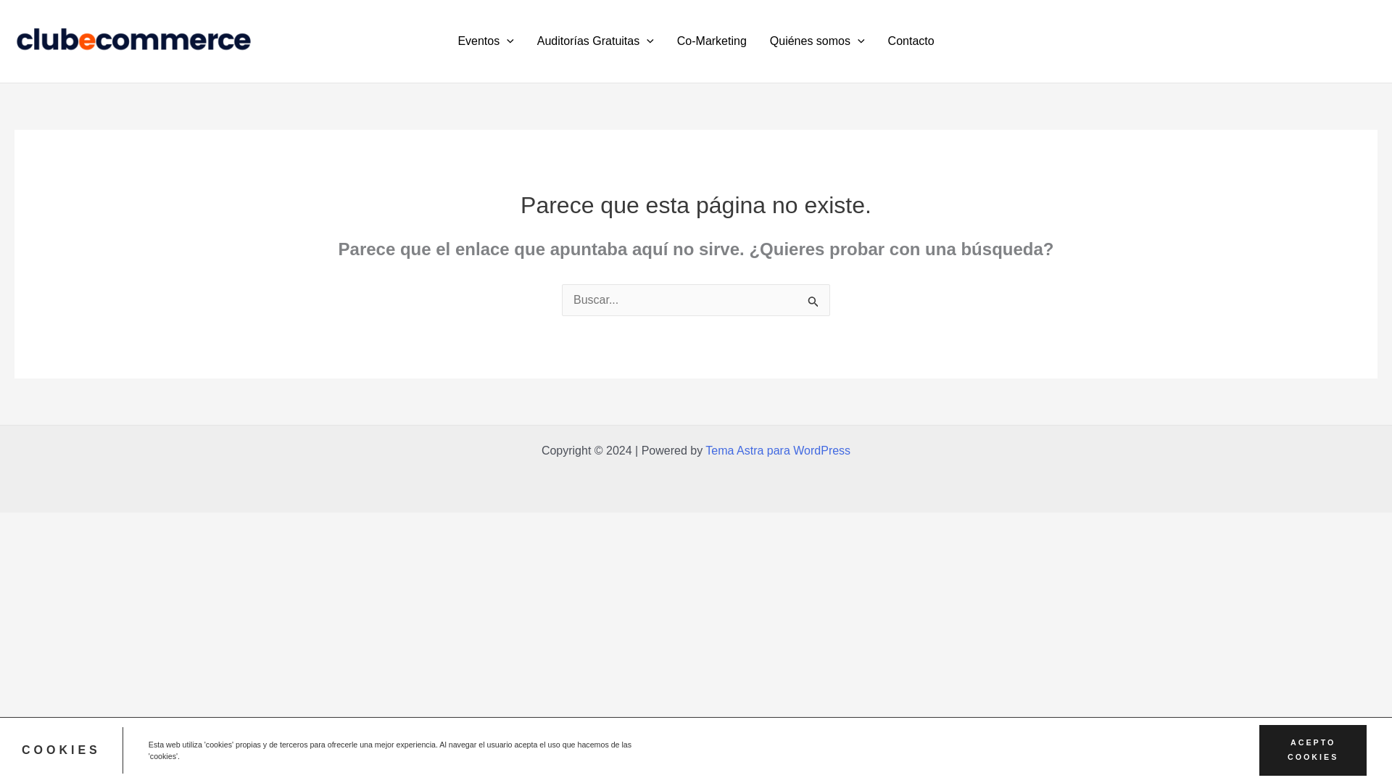 The height and width of the screenshot is (783, 1392). Describe the element at coordinates (484, 41) in the screenshot. I see `Eventos` at that location.